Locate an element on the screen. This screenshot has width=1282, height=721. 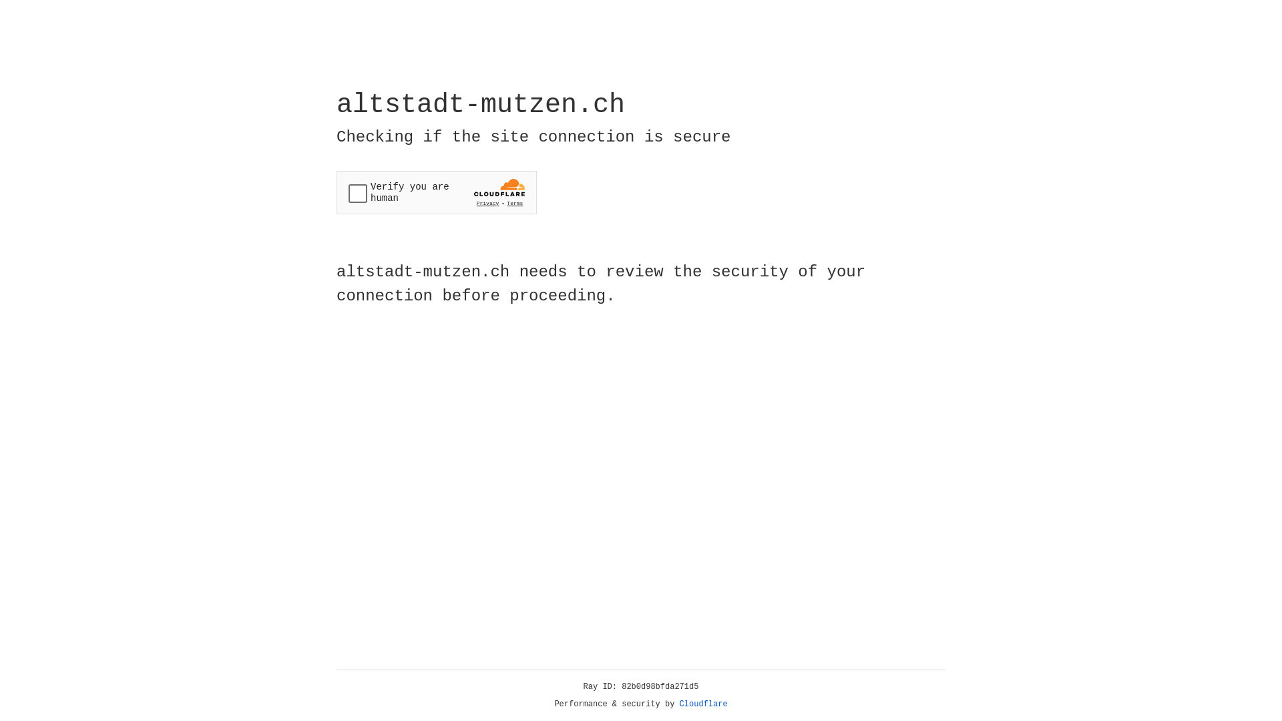
Widget containing a Cloudflare security challenge is located at coordinates (437, 192).